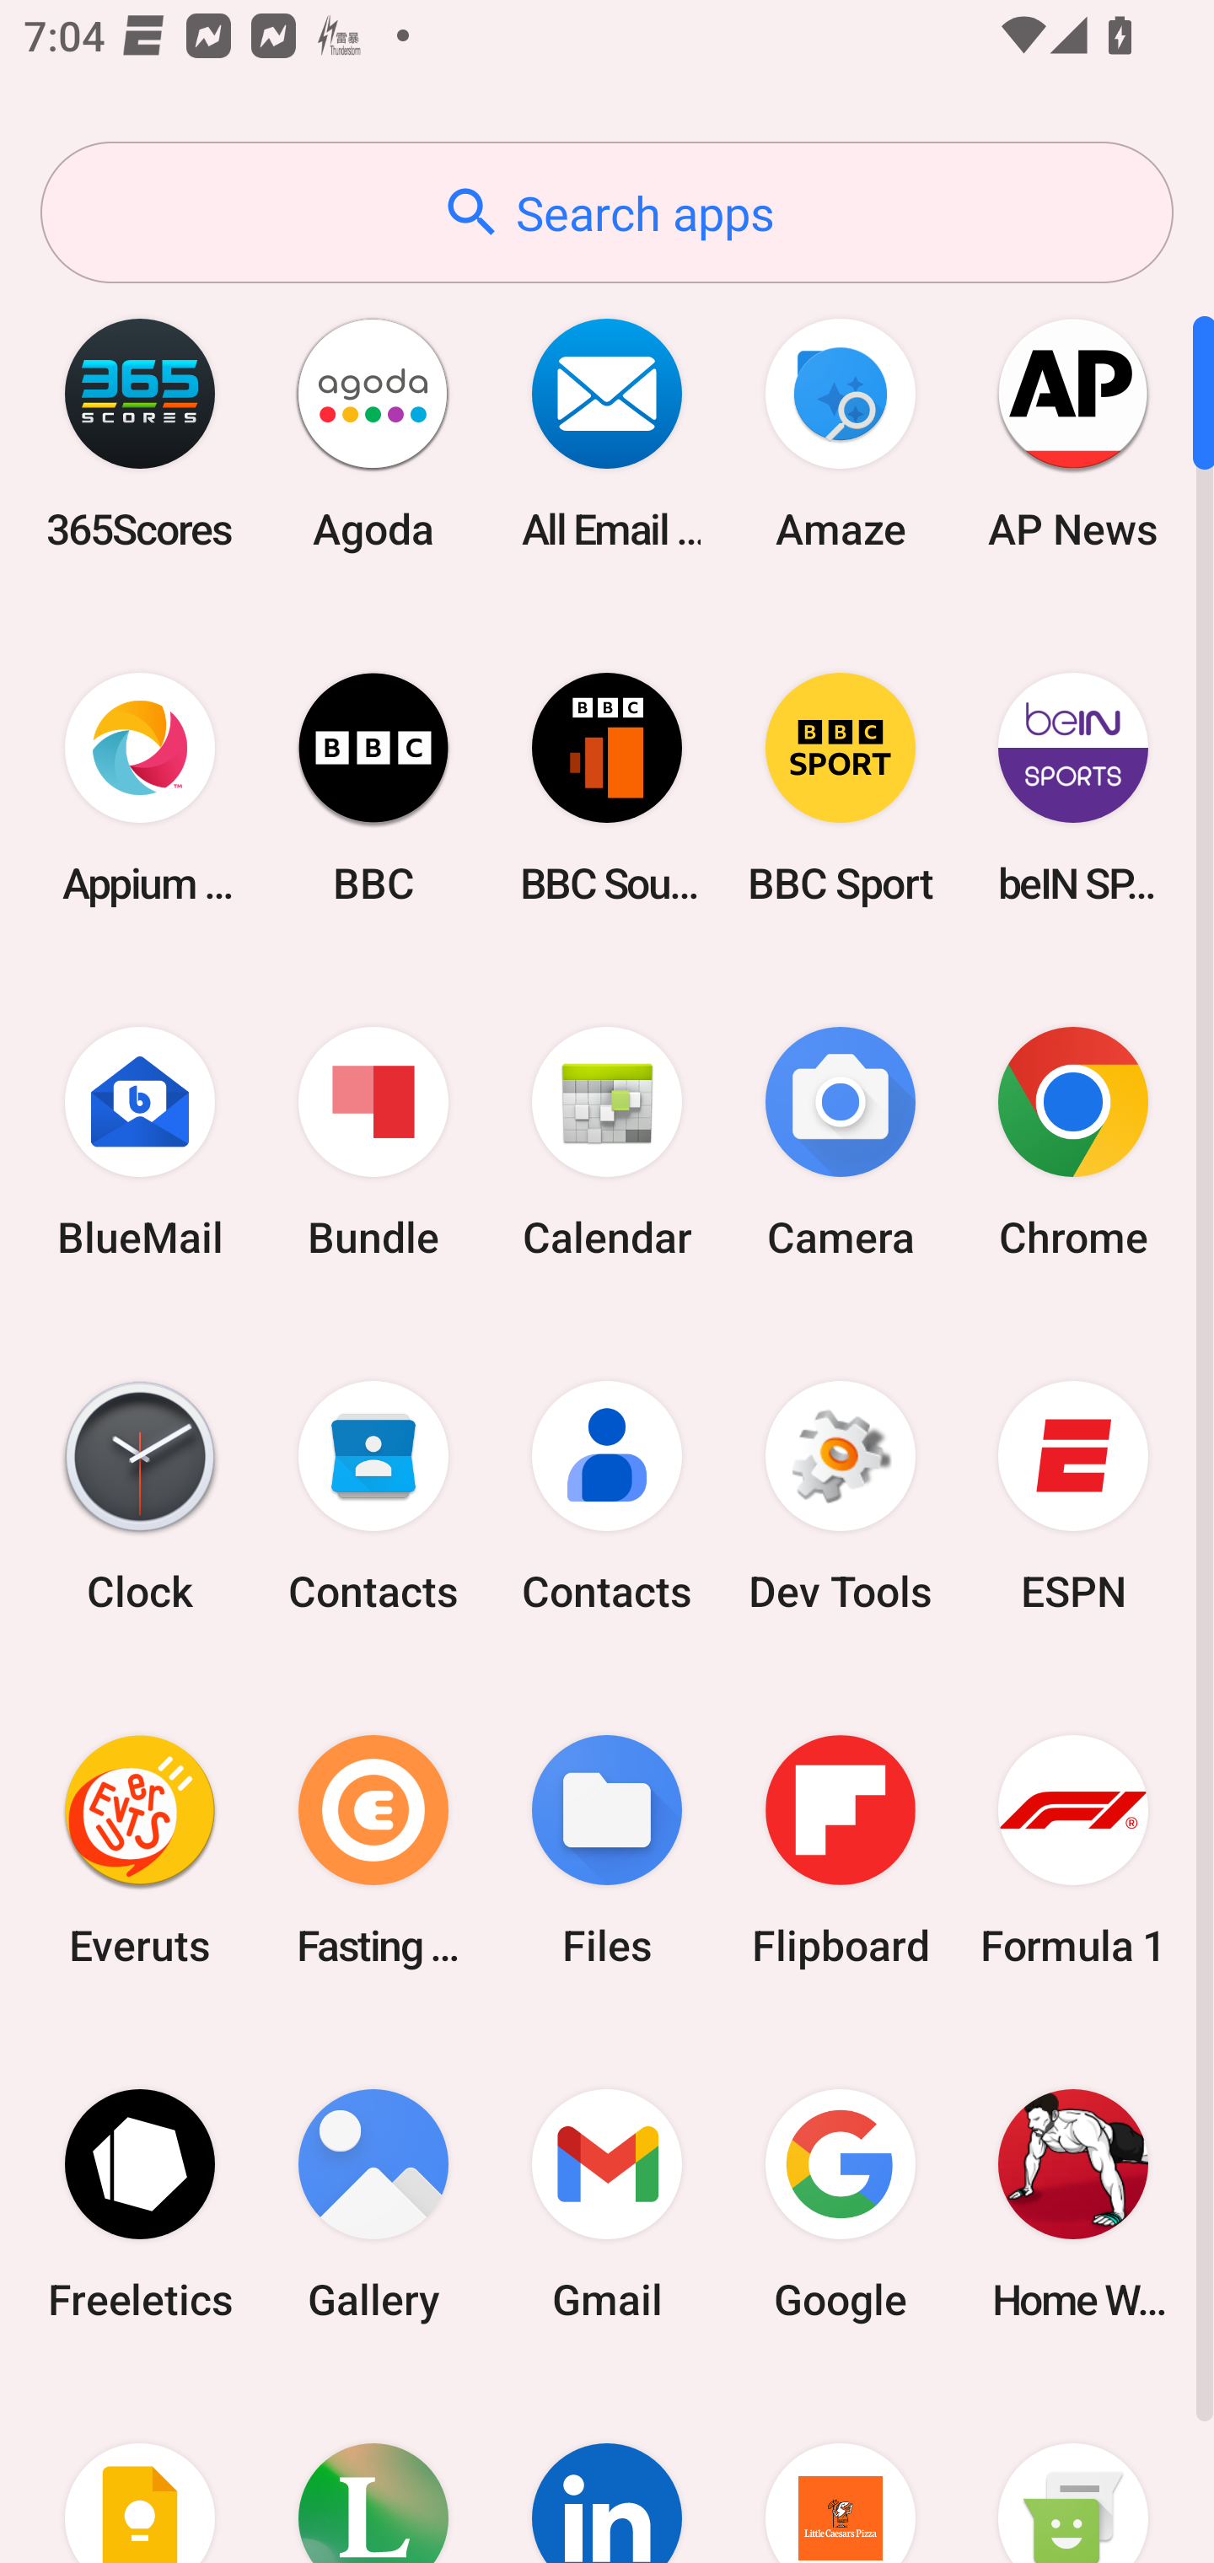 The height and width of the screenshot is (2563, 1214). I want to click on ESPN, so click(1073, 1496).